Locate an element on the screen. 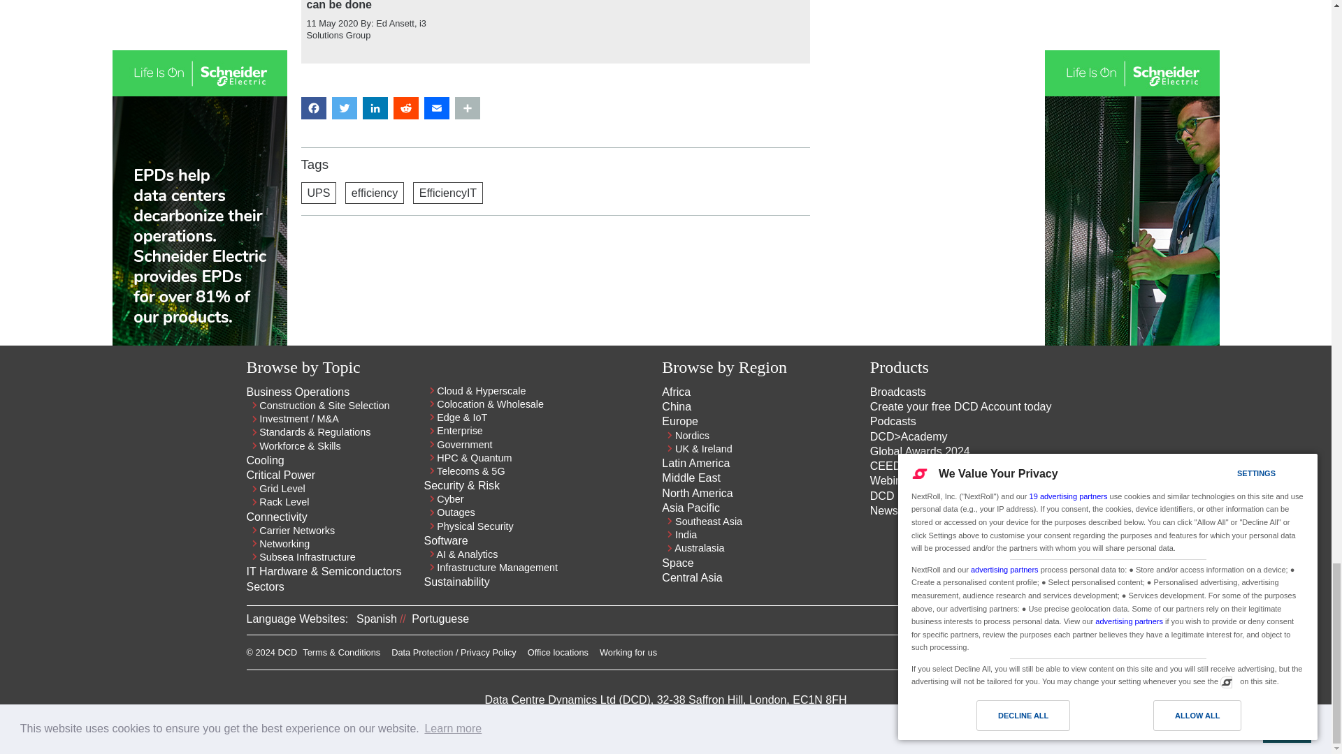 This screenshot has height=754, width=1342. Facebook is located at coordinates (1076, 656).